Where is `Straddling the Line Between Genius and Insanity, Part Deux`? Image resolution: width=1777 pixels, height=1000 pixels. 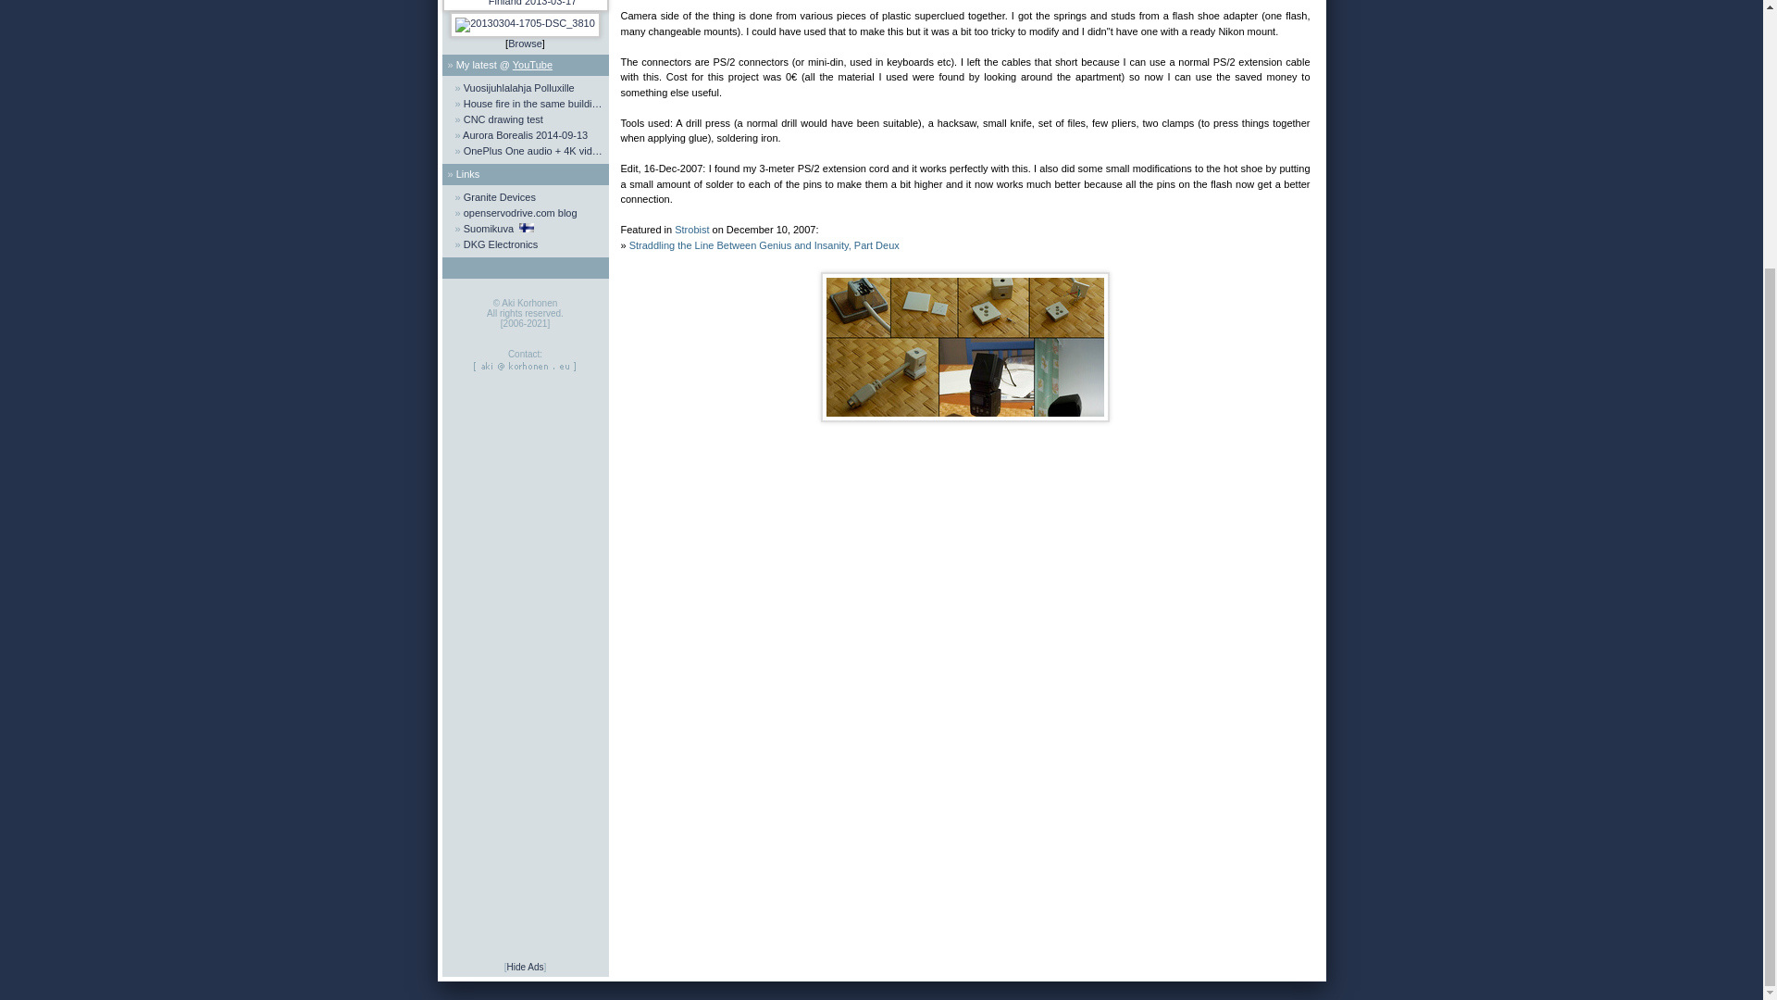
Straddling the Line Between Genius and Insanity, Part Deux is located at coordinates (764, 244).